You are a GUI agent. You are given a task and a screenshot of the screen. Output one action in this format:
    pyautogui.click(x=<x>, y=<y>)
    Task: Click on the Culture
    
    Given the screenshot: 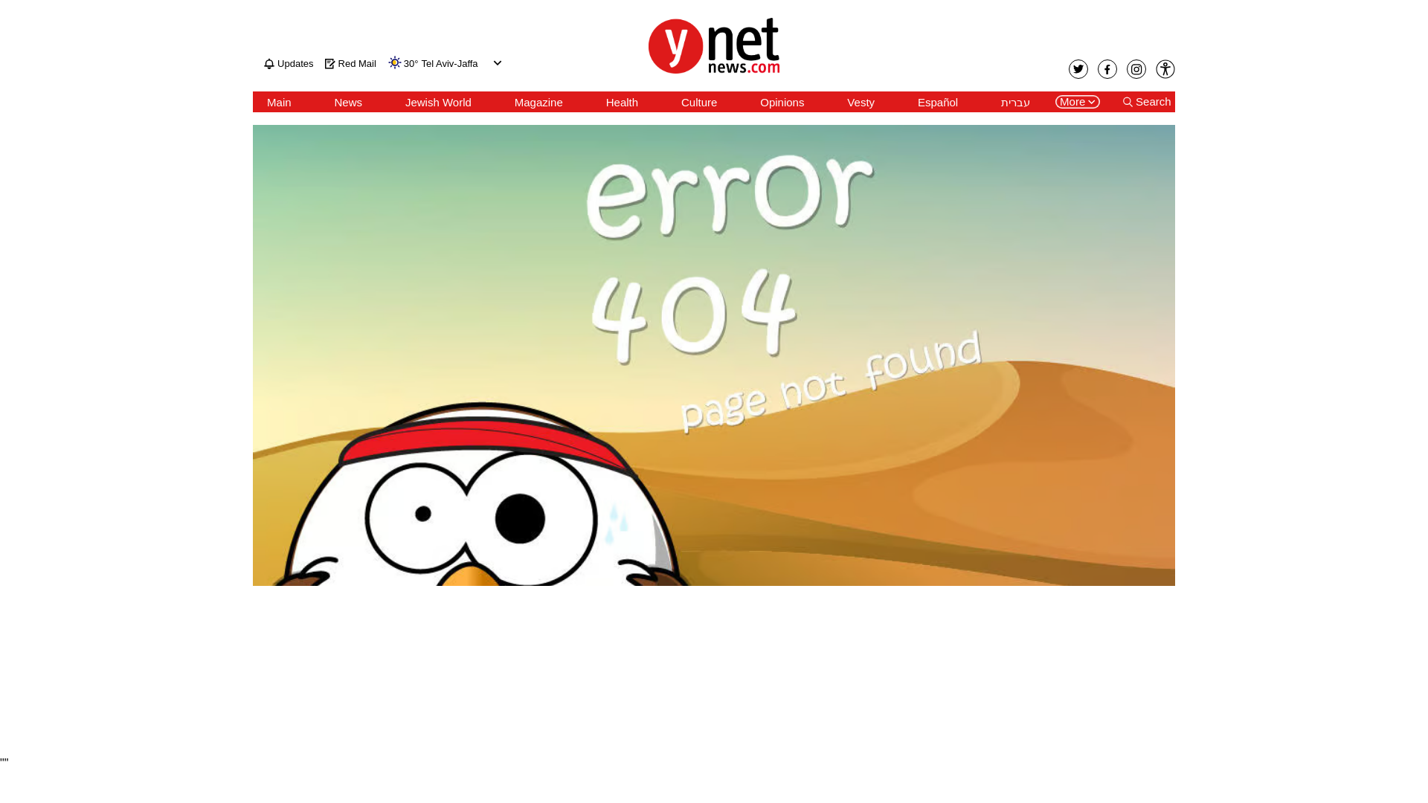 What is the action you would take?
    pyautogui.click(x=698, y=102)
    